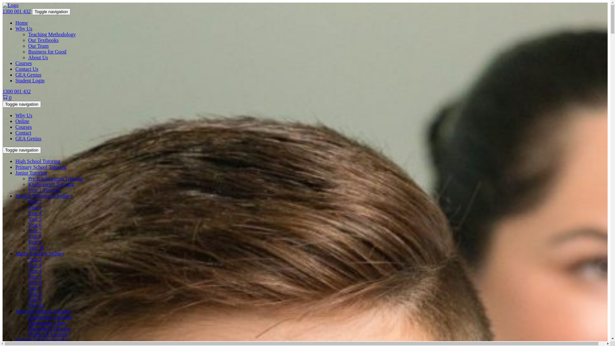  What do you see at coordinates (44, 196) in the screenshot?
I see `English Tutoring in Sydney` at bounding box center [44, 196].